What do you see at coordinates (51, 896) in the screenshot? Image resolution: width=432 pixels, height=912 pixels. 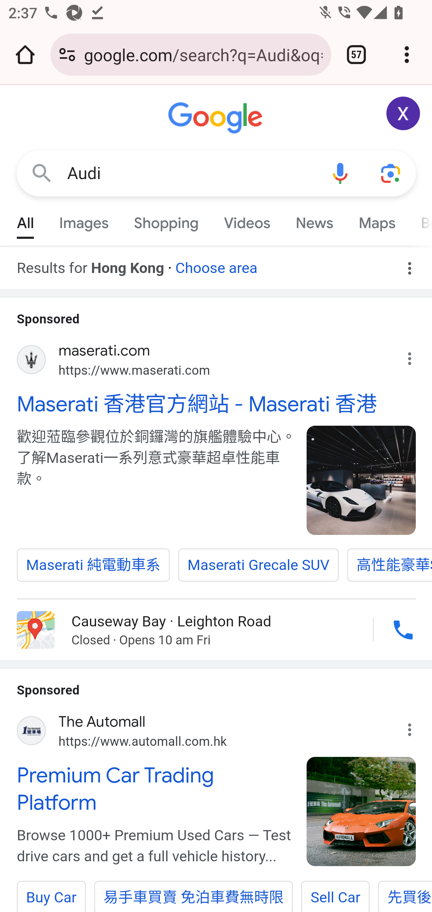 I see `Buy Car` at bounding box center [51, 896].